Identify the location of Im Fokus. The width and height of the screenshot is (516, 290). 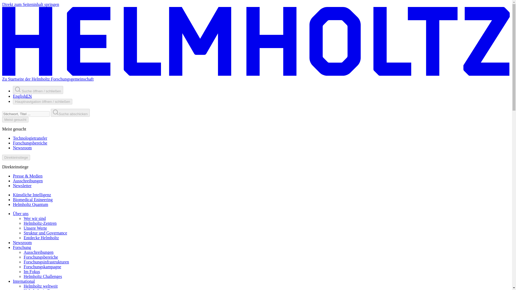
(32, 271).